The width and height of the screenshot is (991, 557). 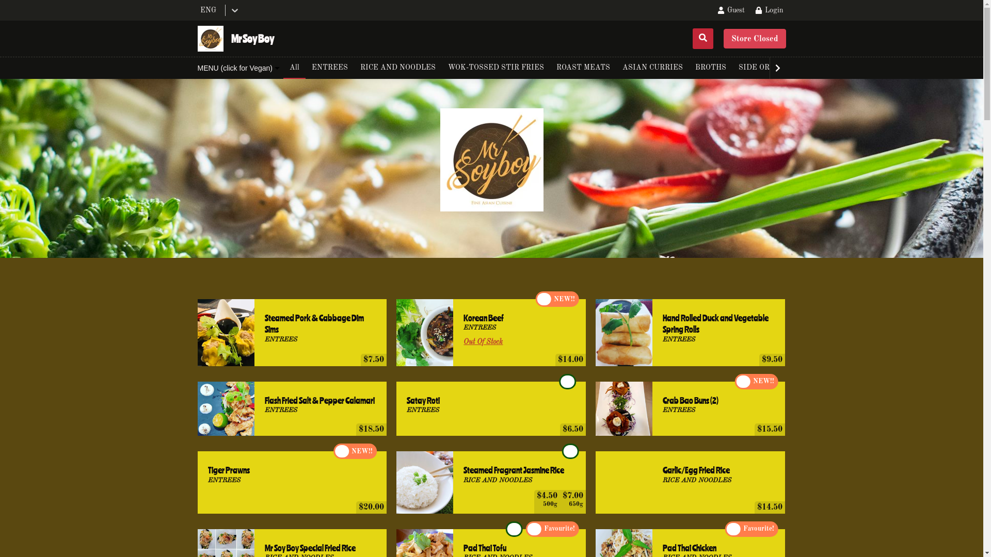 What do you see at coordinates (235, 39) in the screenshot?
I see `Mr Soy Boy` at bounding box center [235, 39].